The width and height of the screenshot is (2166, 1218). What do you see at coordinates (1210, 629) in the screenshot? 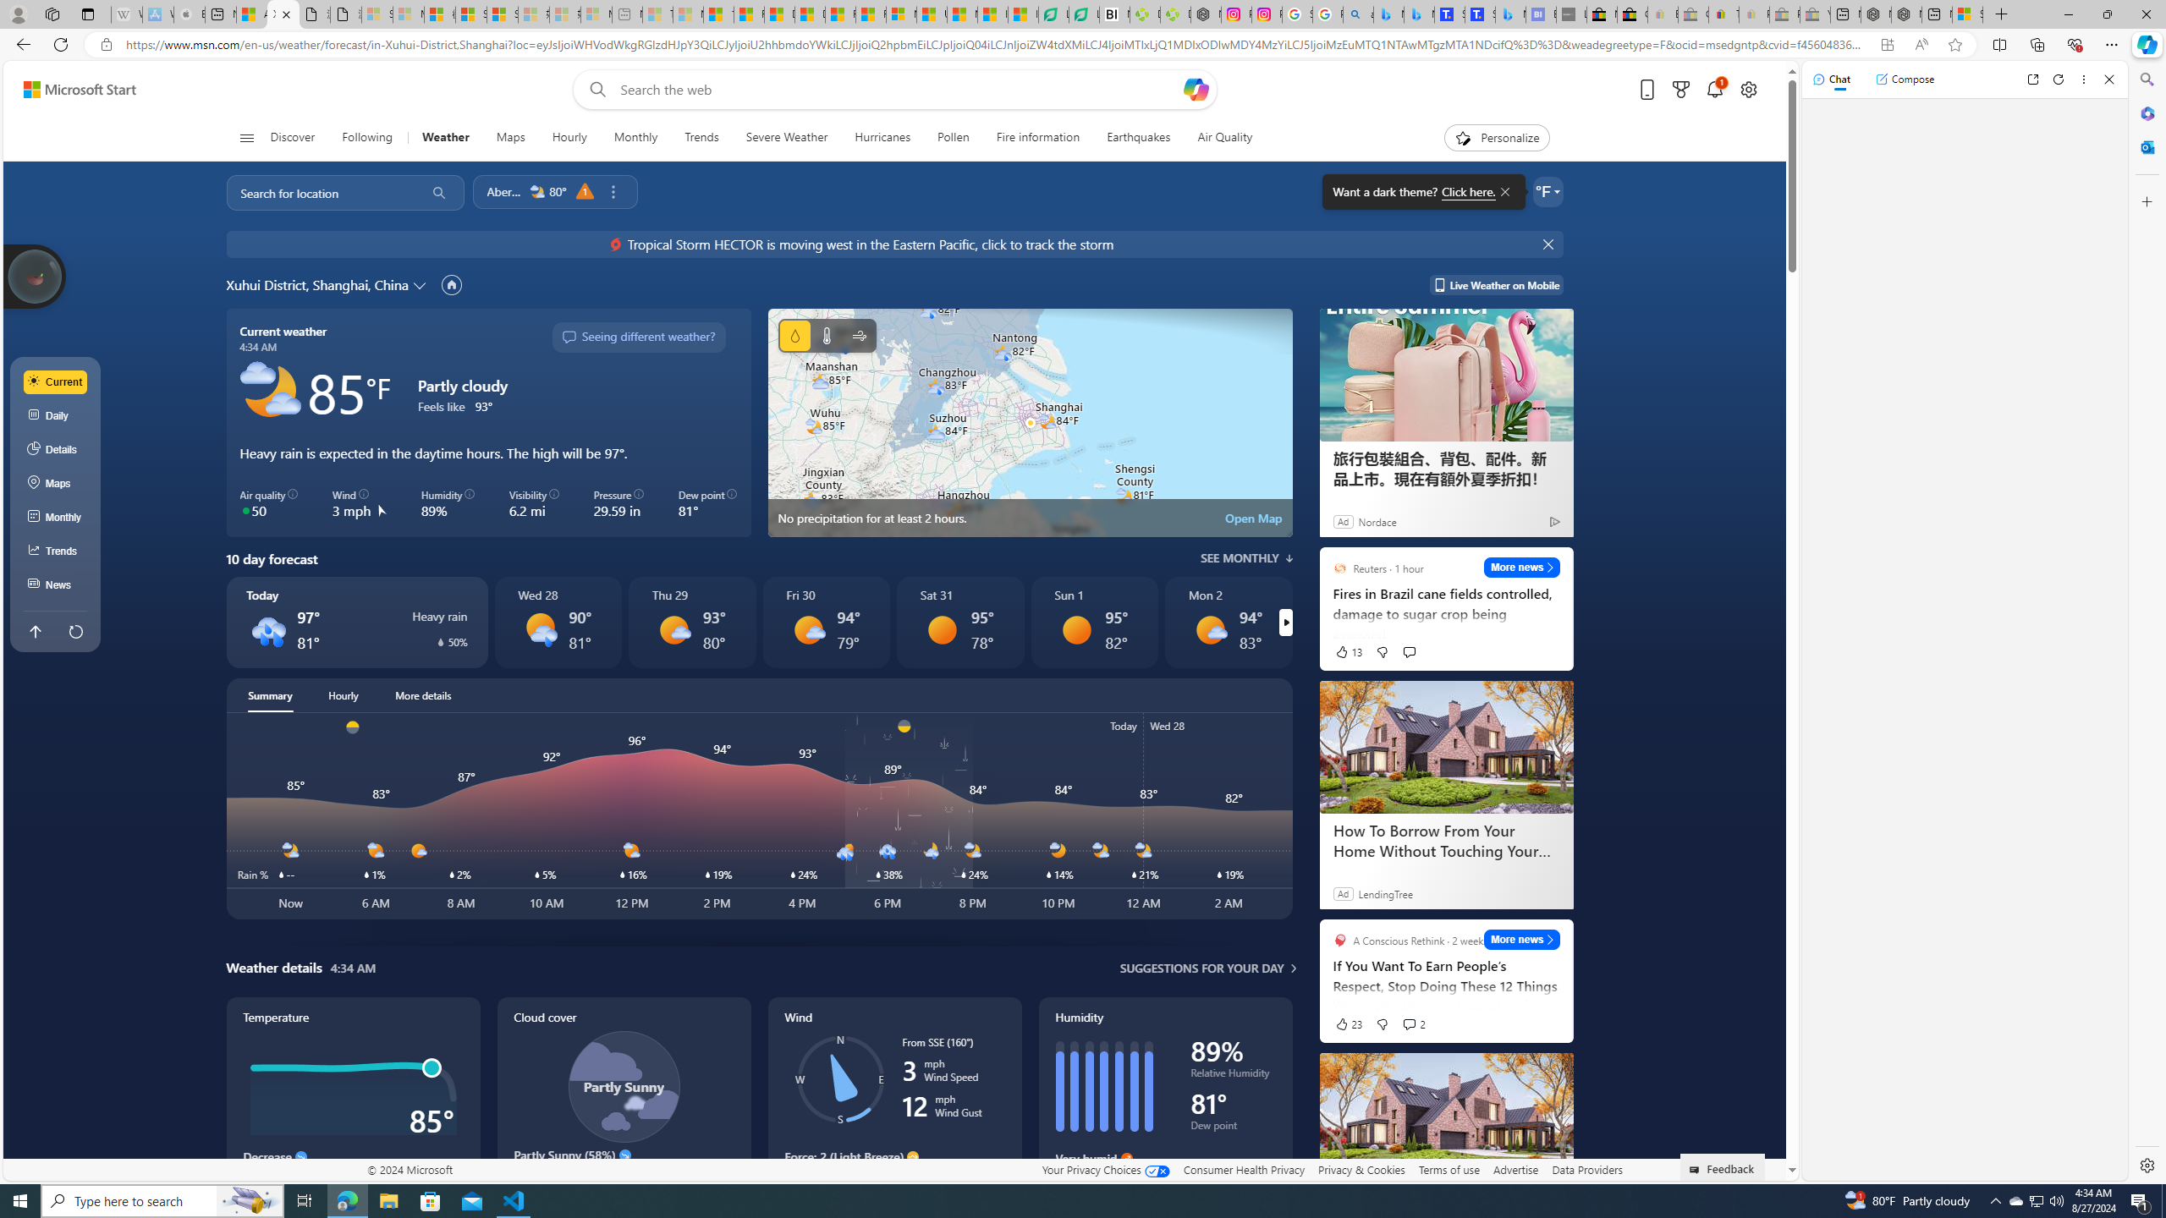
I see `Mostly sunny` at bounding box center [1210, 629].